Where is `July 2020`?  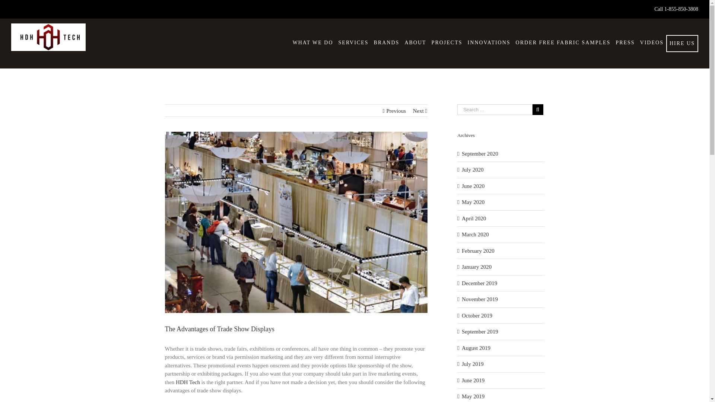
July 2020 is located at coordinates (473, 170).